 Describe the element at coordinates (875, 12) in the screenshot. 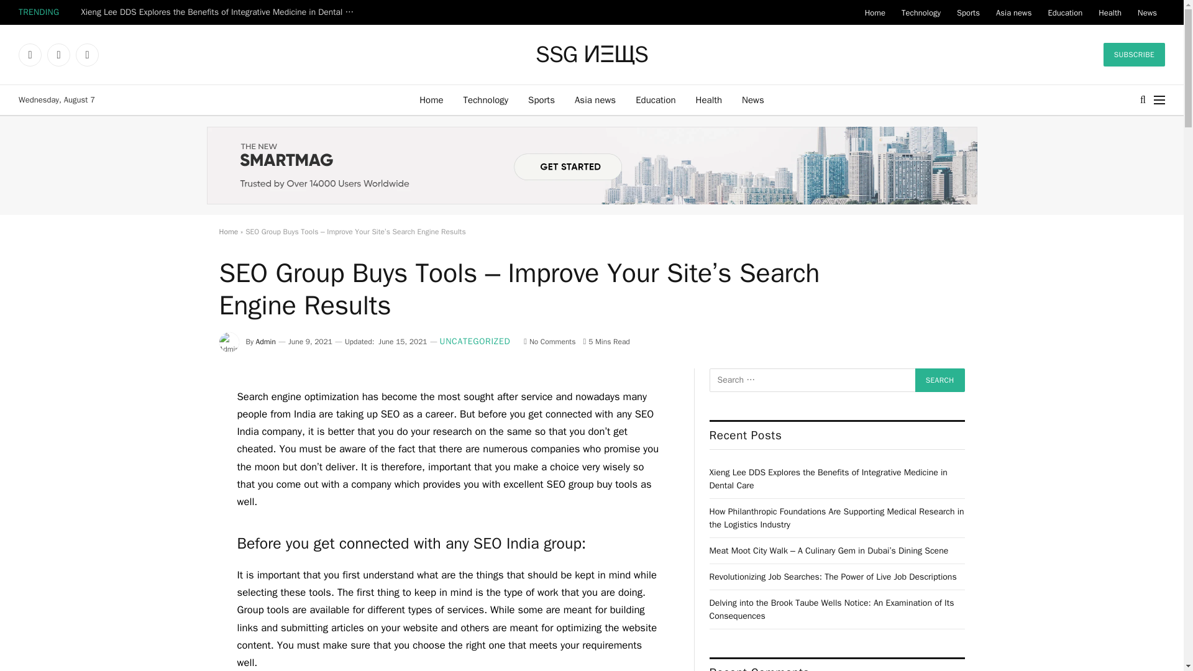

I see `Home` at that location.